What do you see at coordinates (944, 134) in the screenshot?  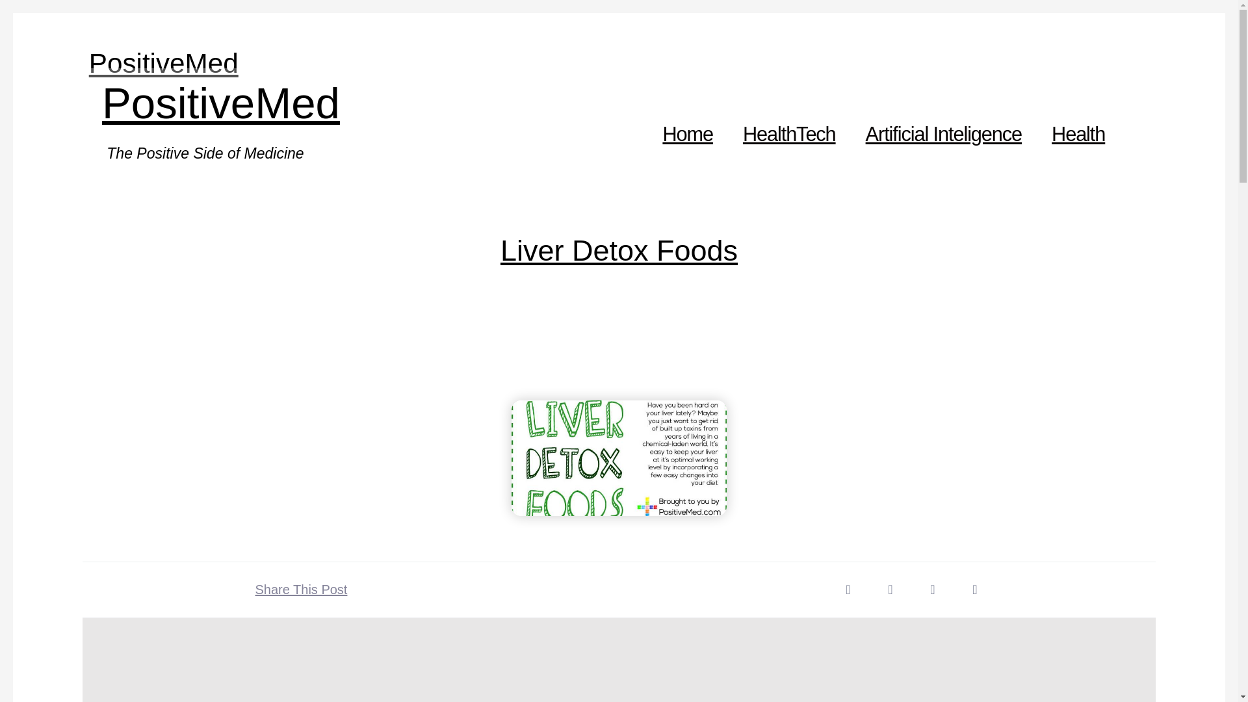 I see `Artificial Inteligence` at bounding box center [944, 134].